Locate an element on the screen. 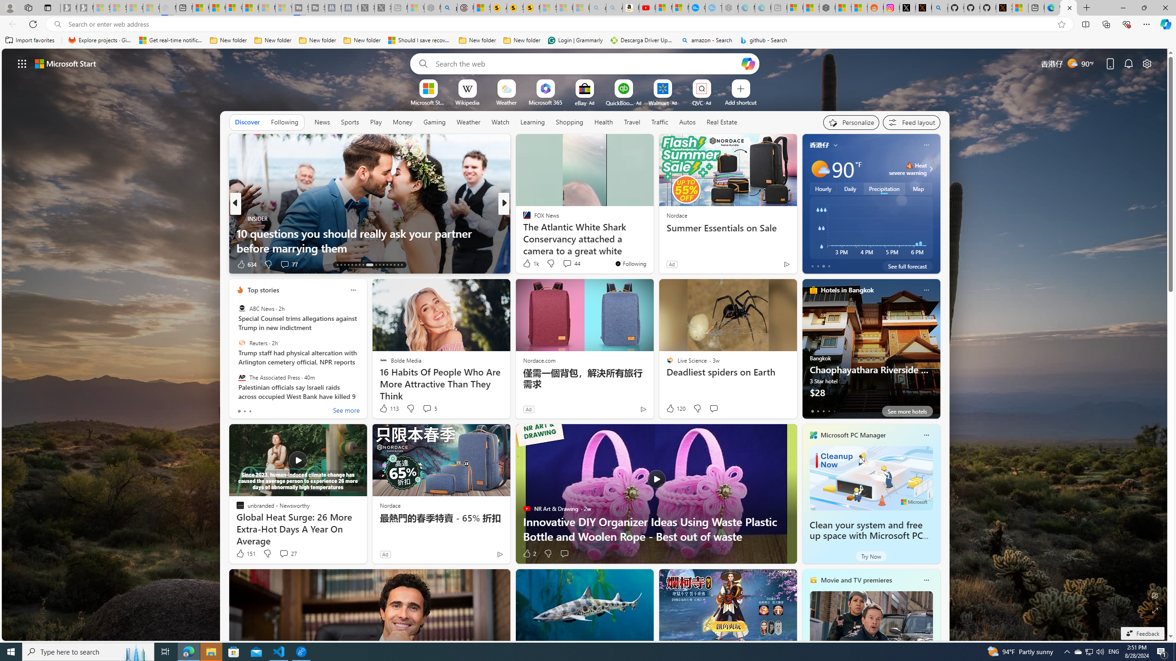 The image size is (1176, 661). Reuters is located at coordinates (242, 343).